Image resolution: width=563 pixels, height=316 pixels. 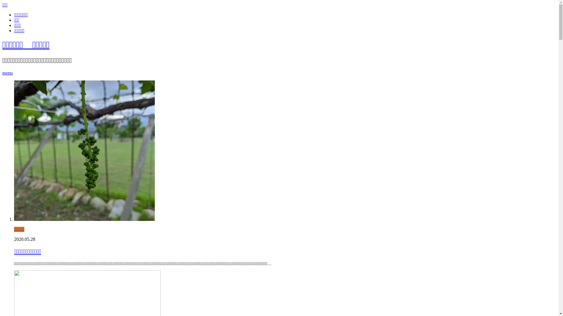 I want to click on menu, so click(x=8, y=73).